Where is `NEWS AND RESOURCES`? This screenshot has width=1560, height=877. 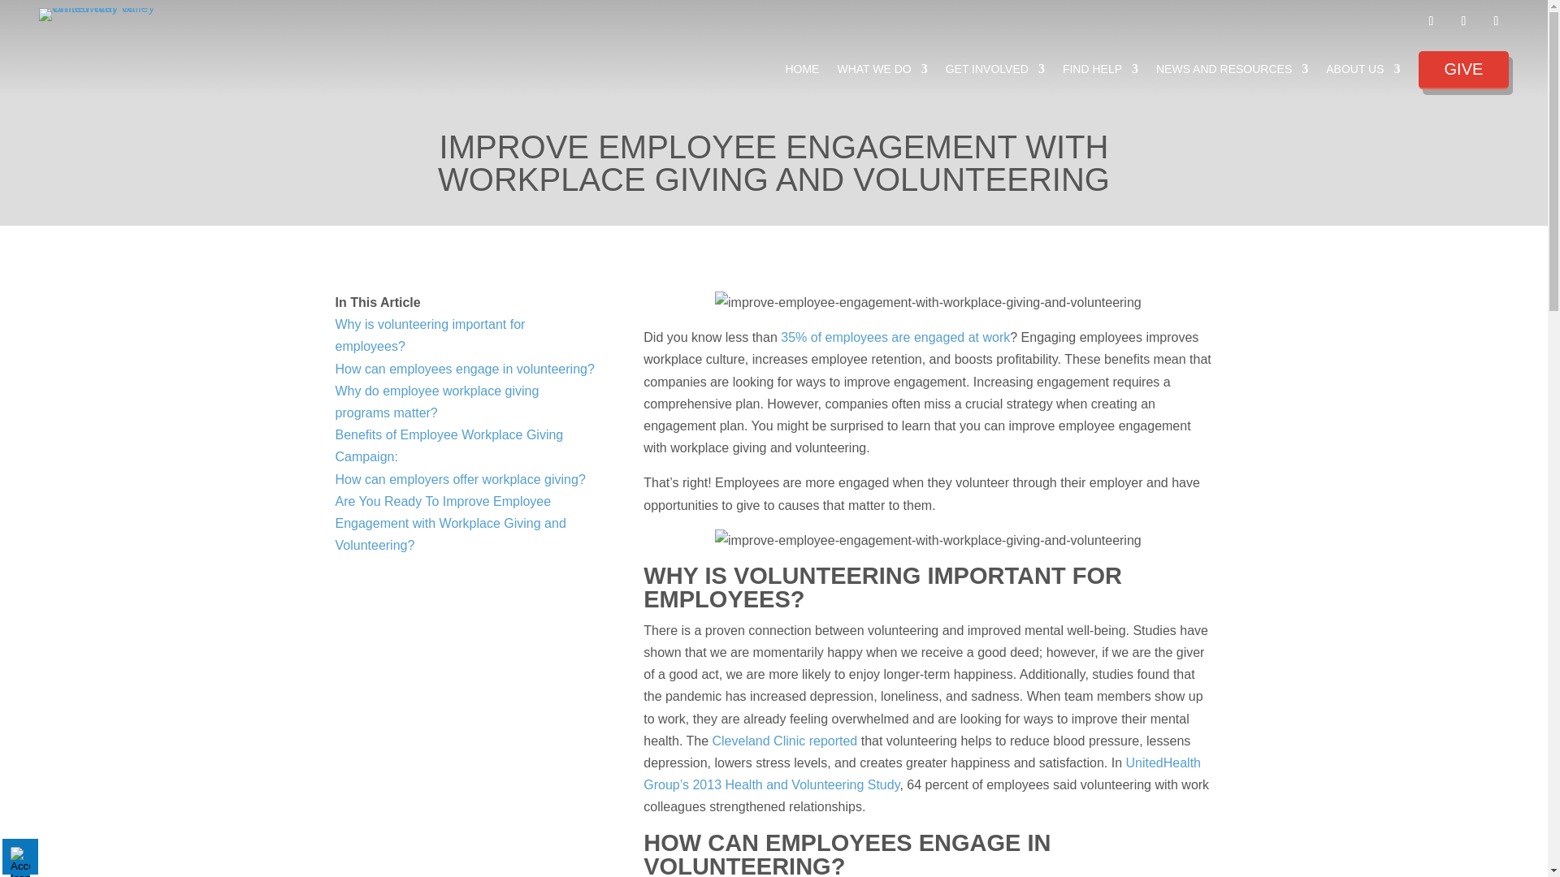 NEWS AND RESOURCES is located at coordinates (1232, 76).